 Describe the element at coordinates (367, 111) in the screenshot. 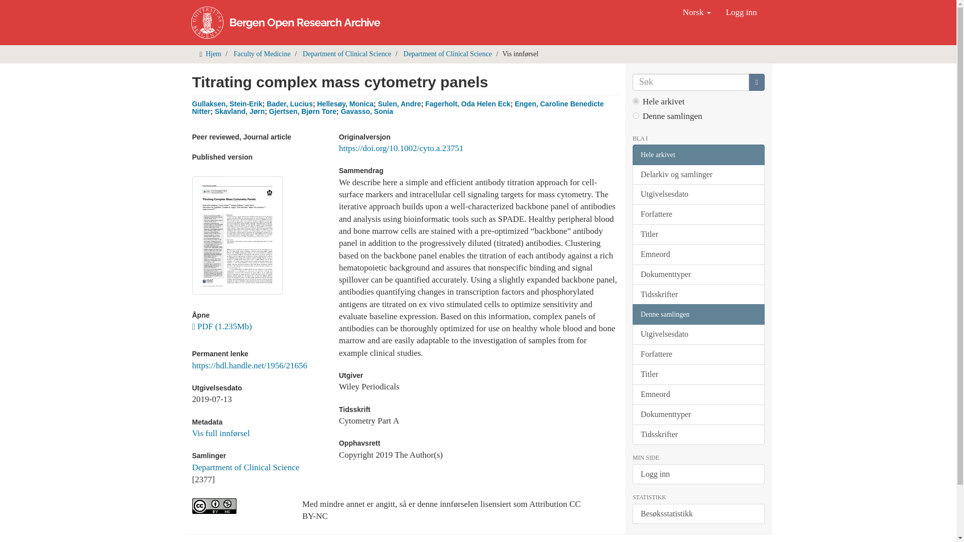

I see `Gavasso, Sonia` at that location.